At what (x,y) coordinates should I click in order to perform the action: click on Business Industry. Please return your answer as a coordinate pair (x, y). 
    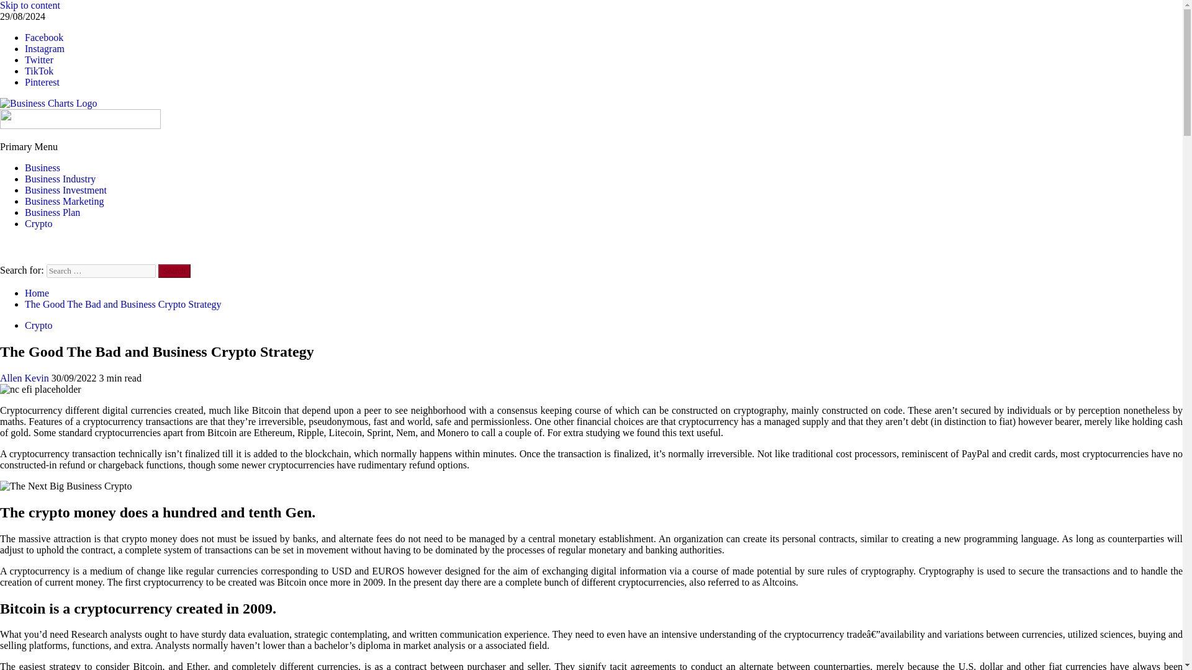
    Looking at the image, I should click on (60, 179).